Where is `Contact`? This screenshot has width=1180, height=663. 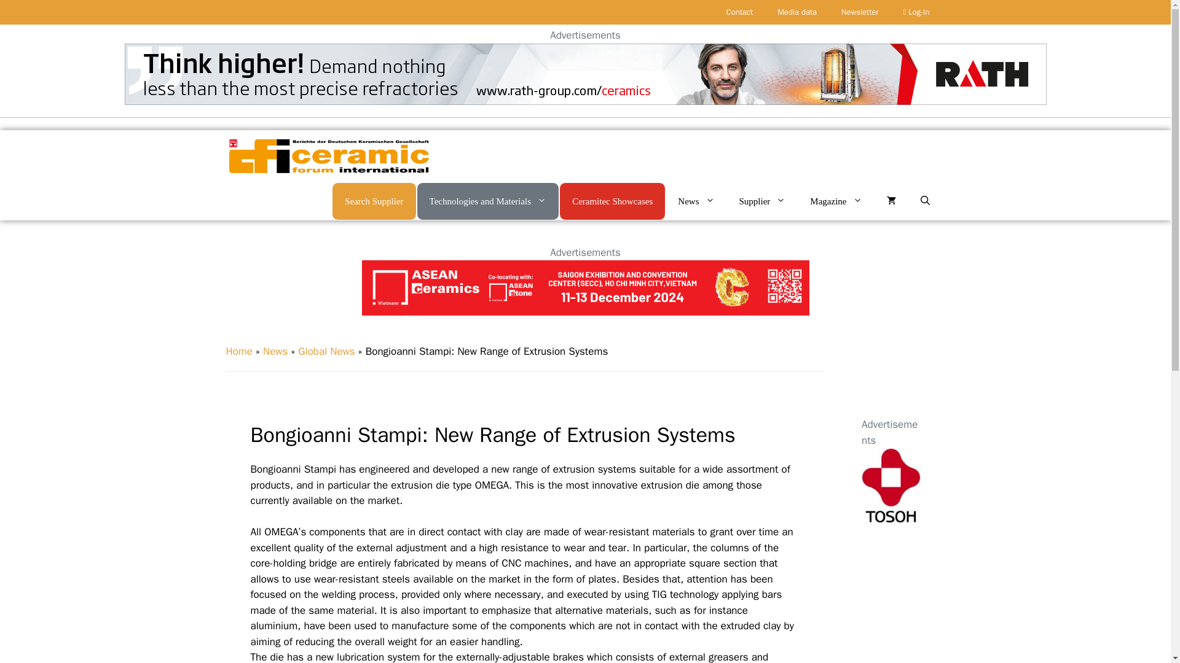 Contact is located at coordinates (740, 12).